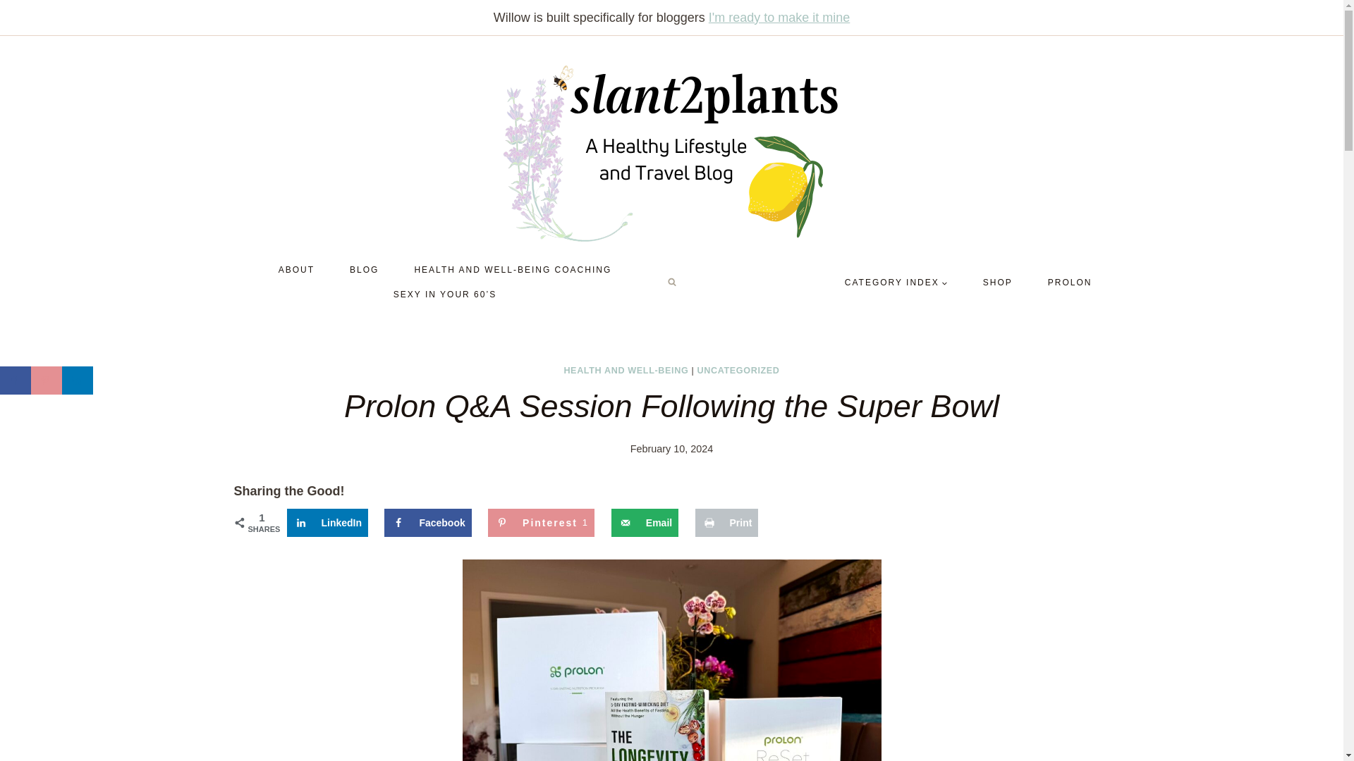 This screenshot has width=1354, height=761. What do you see at coordinates (540, 523) in the screenshot?
I see `Share on LinkedIn` at bounding box center [540, 523].